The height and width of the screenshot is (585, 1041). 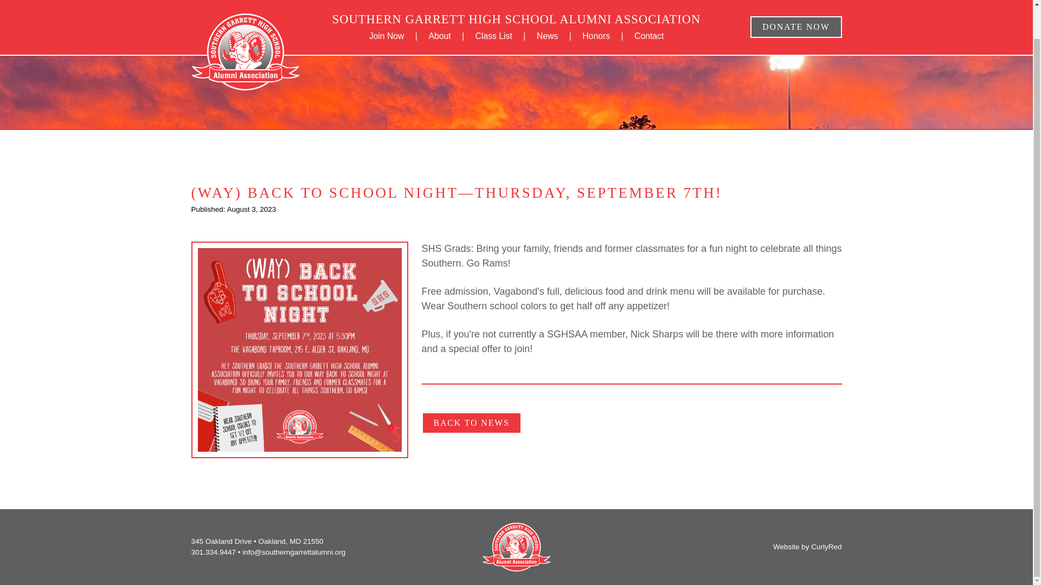 What do you see at coordinates (213, 552) in the screenshot?
I see `301.334.9447` at bounding box center [213, 552].